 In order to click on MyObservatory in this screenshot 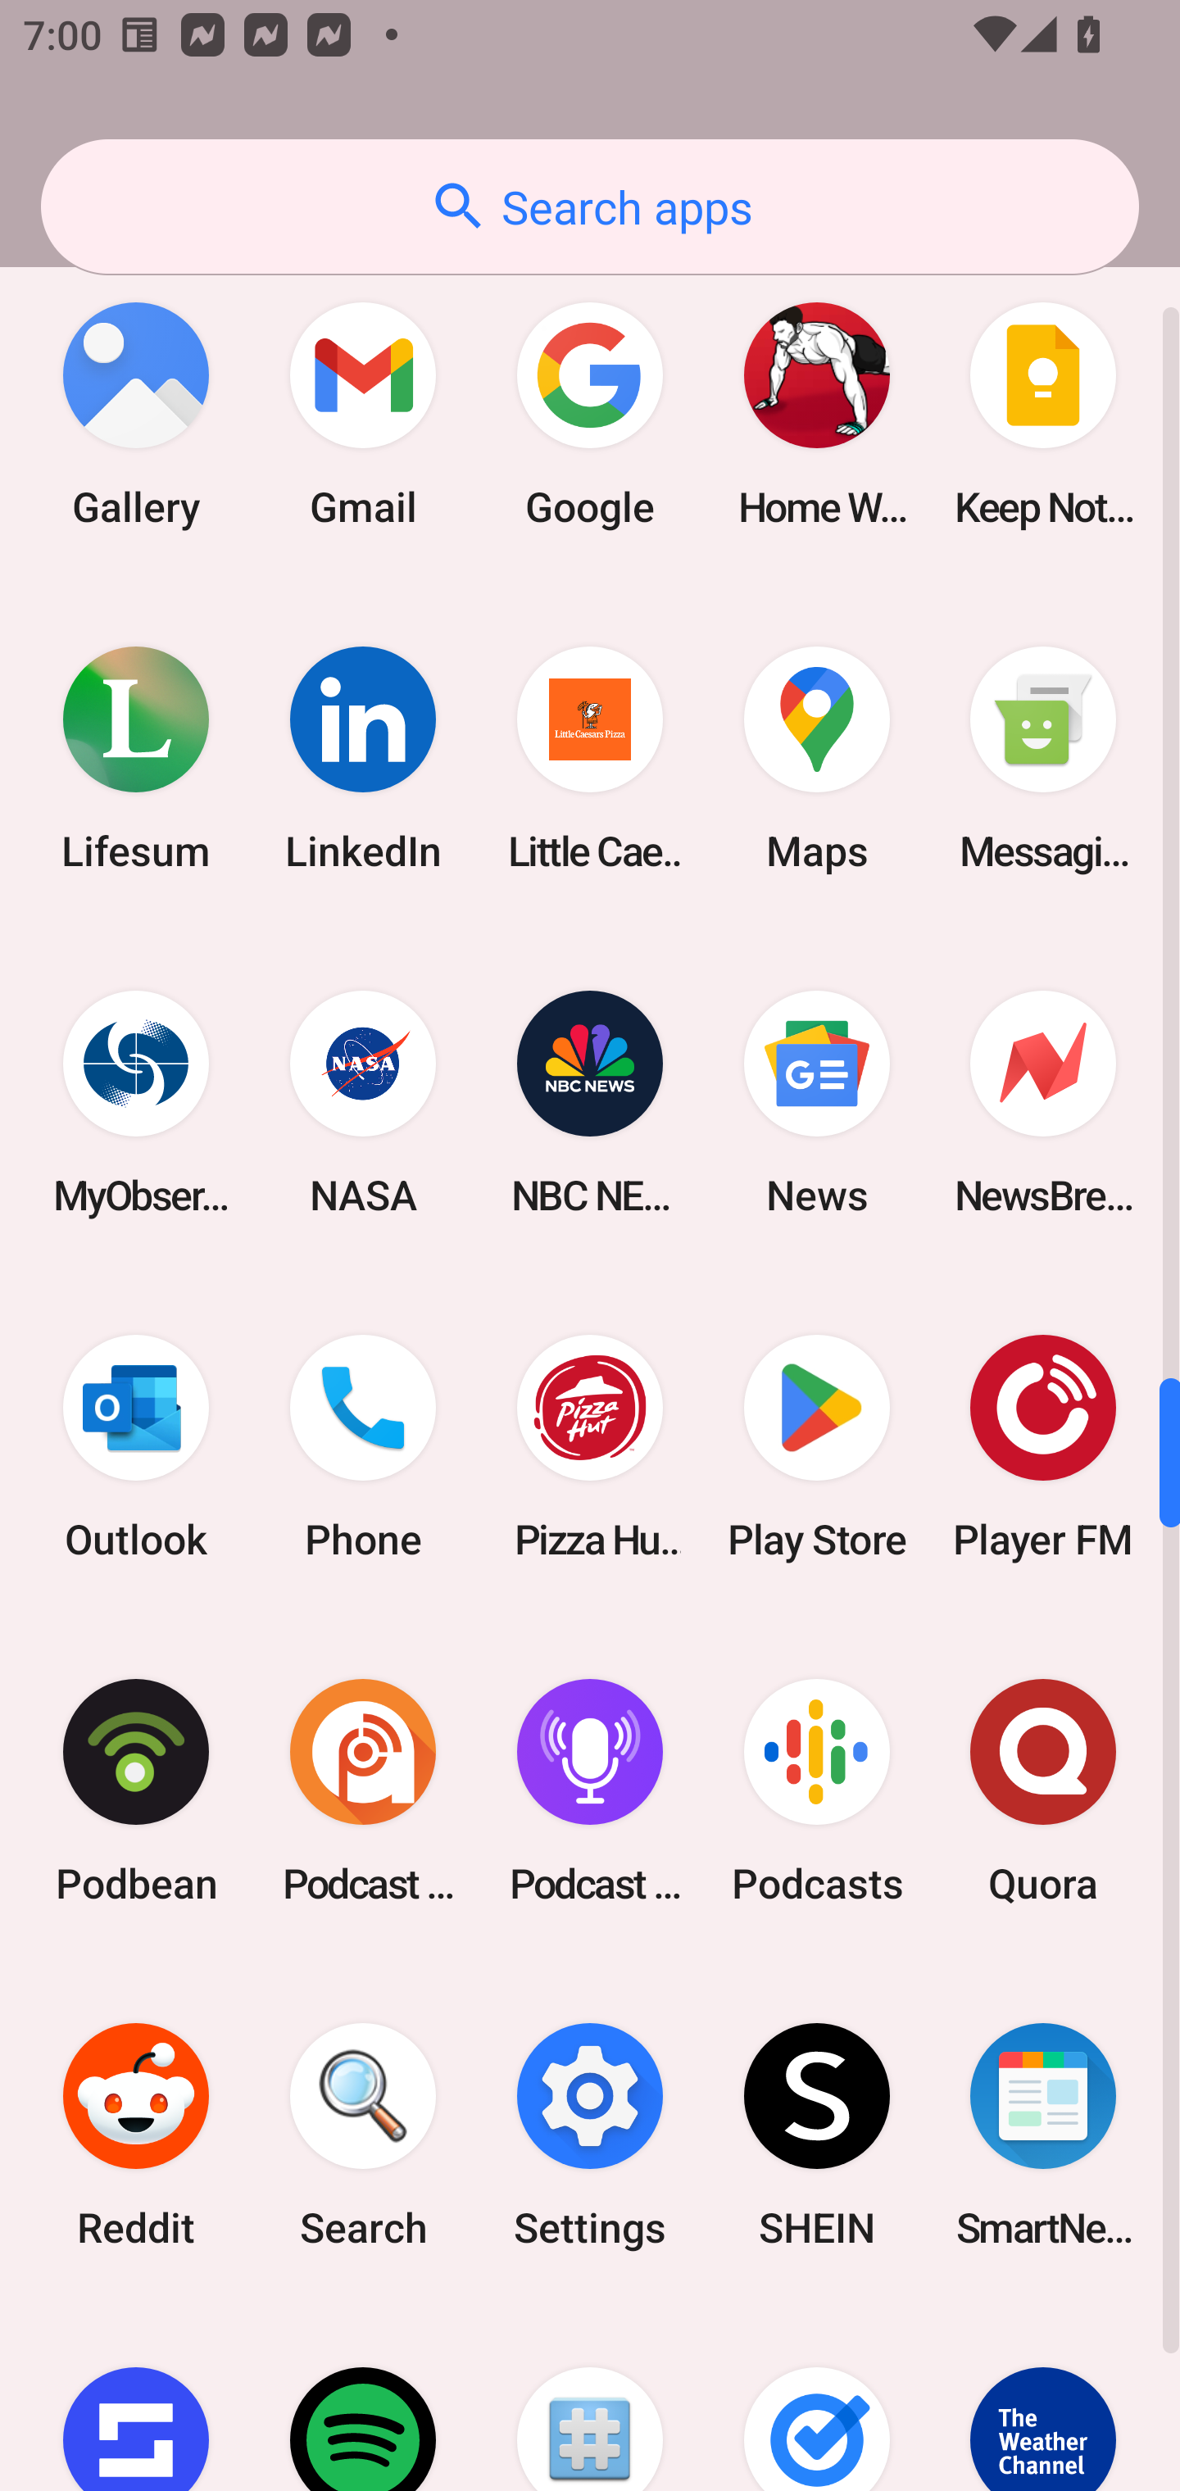, I will do `click(136, 1103)`.